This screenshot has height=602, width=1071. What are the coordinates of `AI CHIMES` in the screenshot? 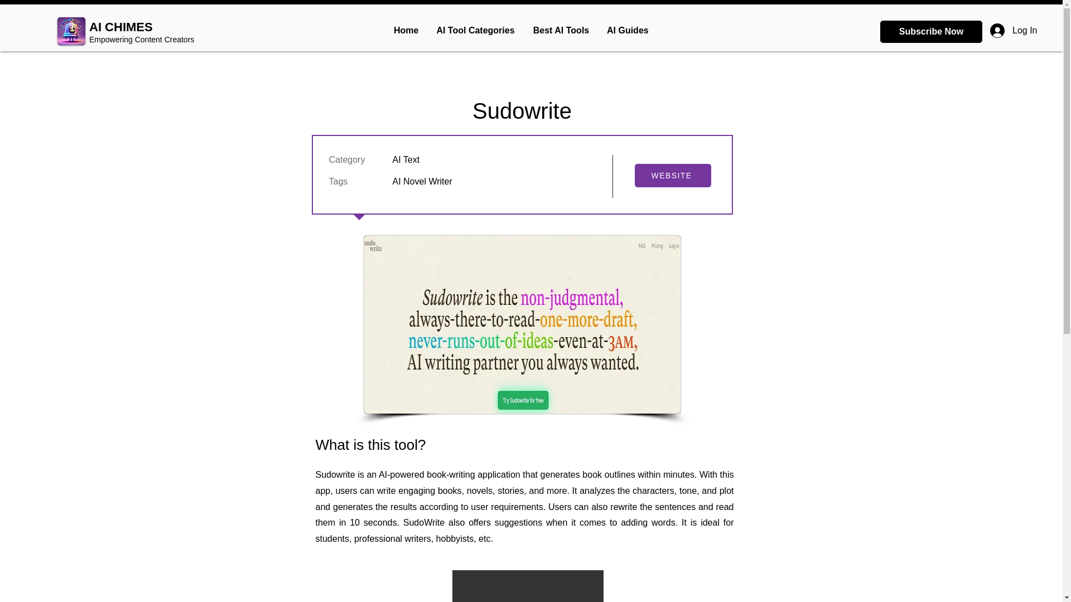 It's located at (120, 27).